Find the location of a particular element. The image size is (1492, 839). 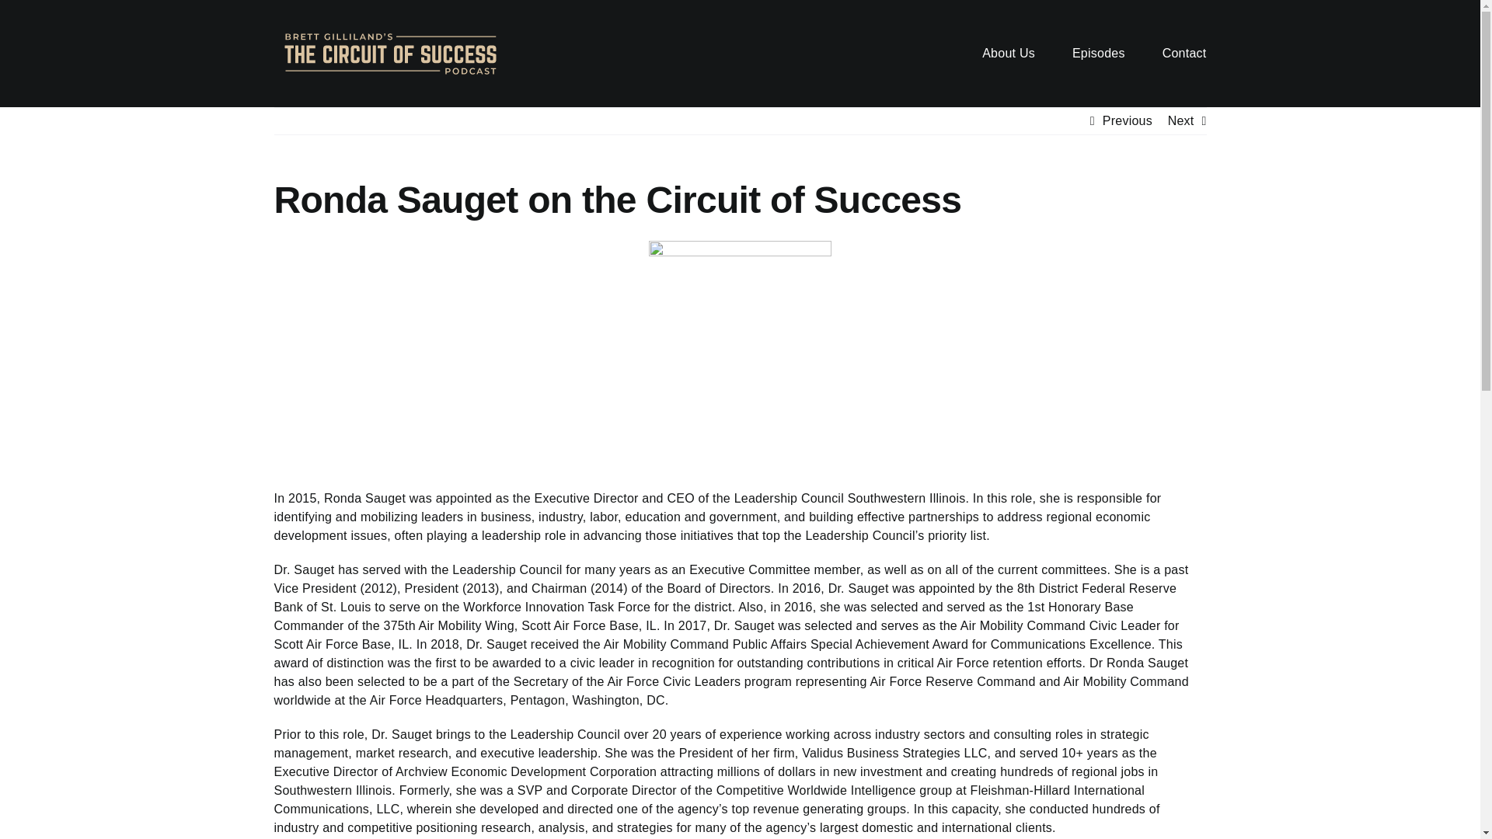

Next is located at coordinates (1181, 121).